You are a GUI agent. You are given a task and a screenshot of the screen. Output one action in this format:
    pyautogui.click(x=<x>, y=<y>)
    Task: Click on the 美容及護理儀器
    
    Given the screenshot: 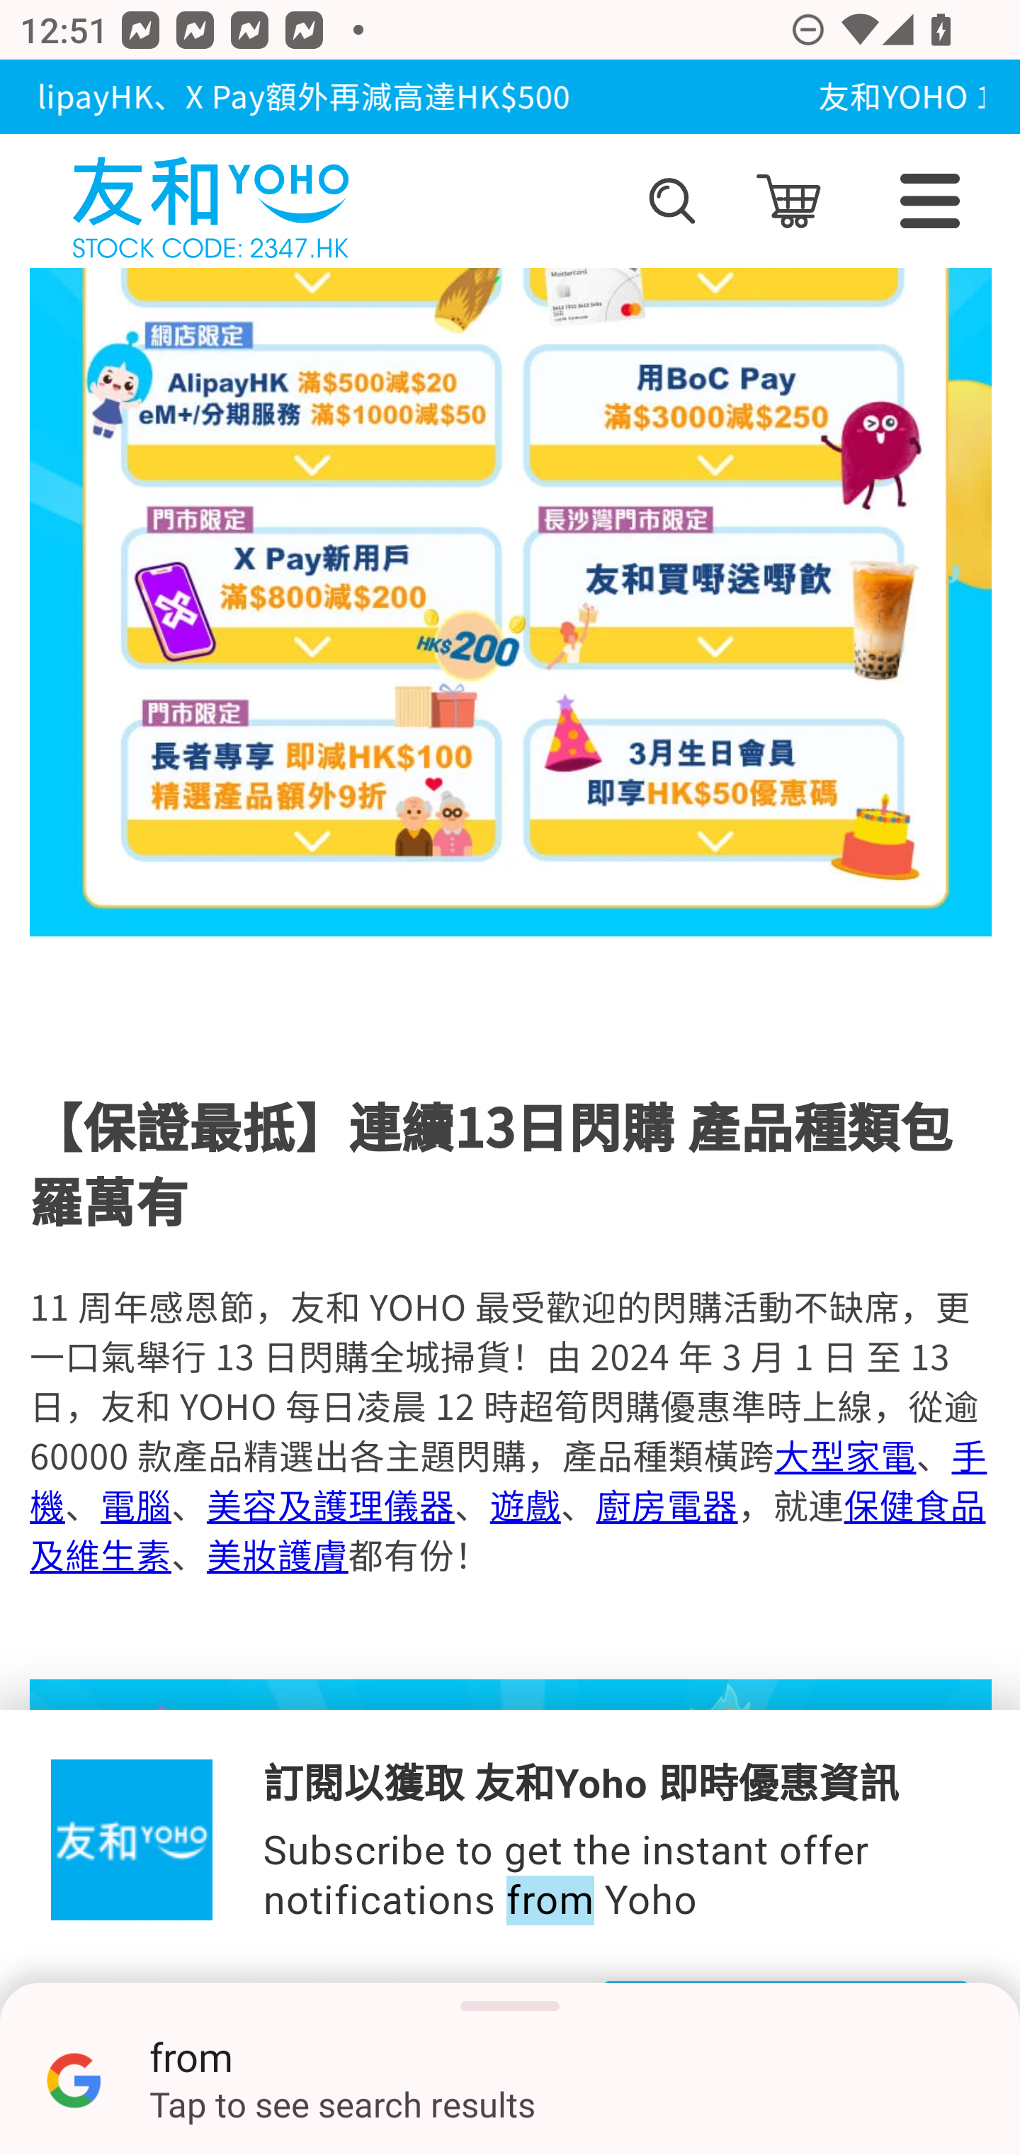 What is the action you would take?
    pyautogui.click(x=330, y=1505)
    